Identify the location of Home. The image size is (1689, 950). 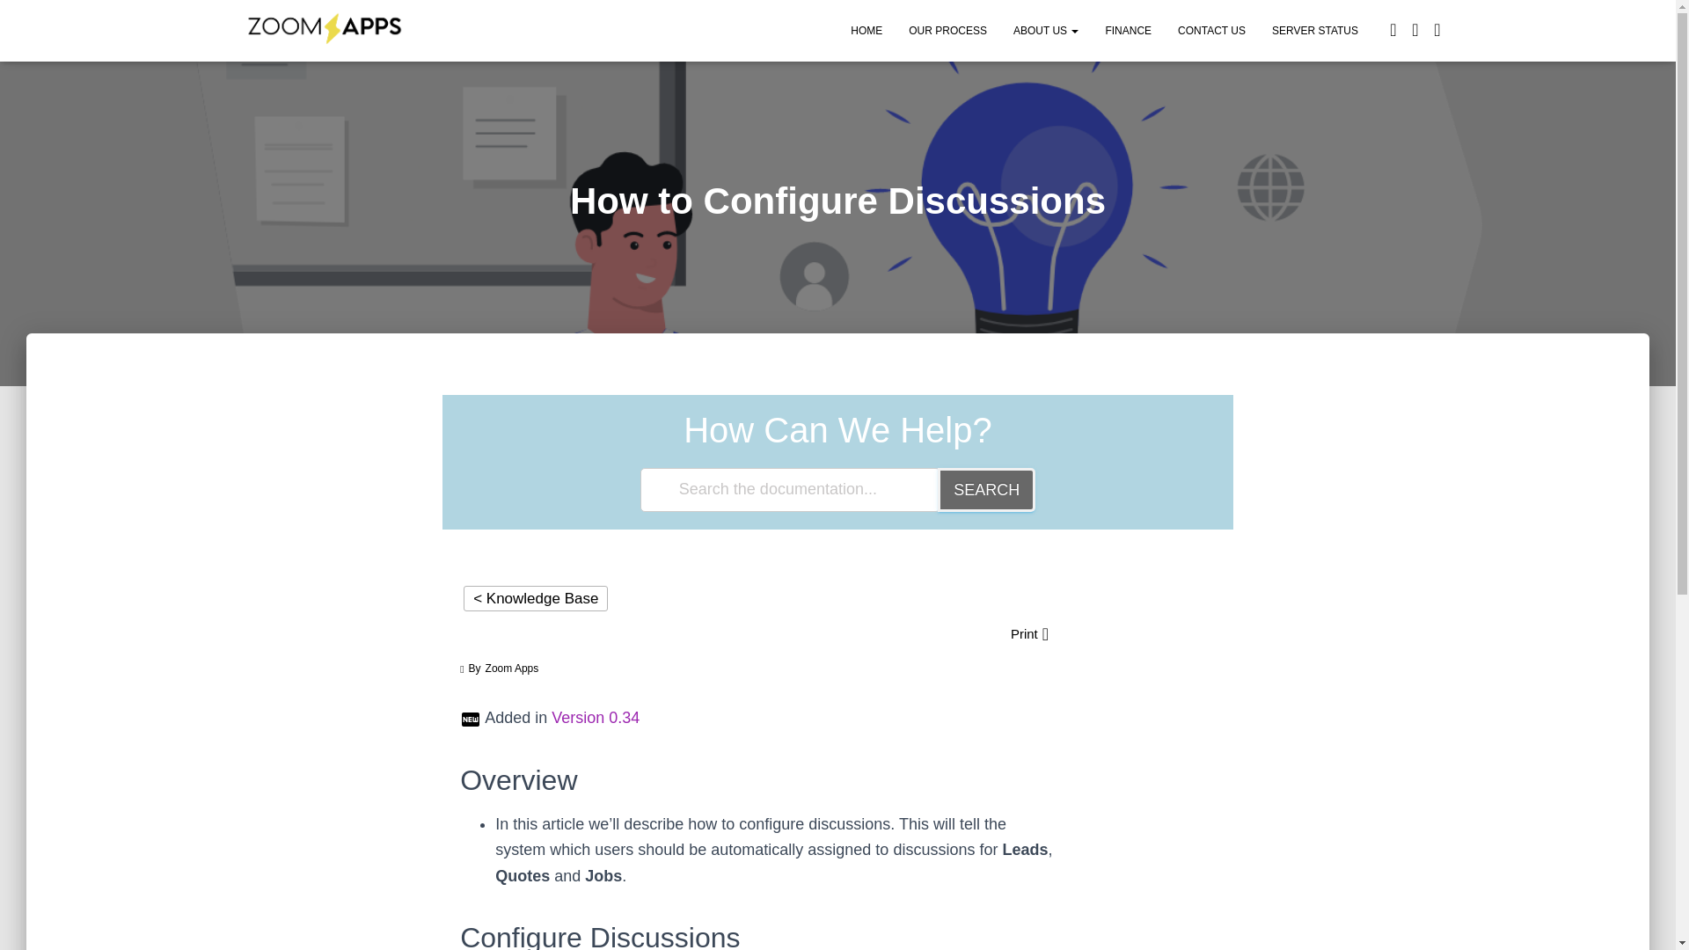
(866, 30).